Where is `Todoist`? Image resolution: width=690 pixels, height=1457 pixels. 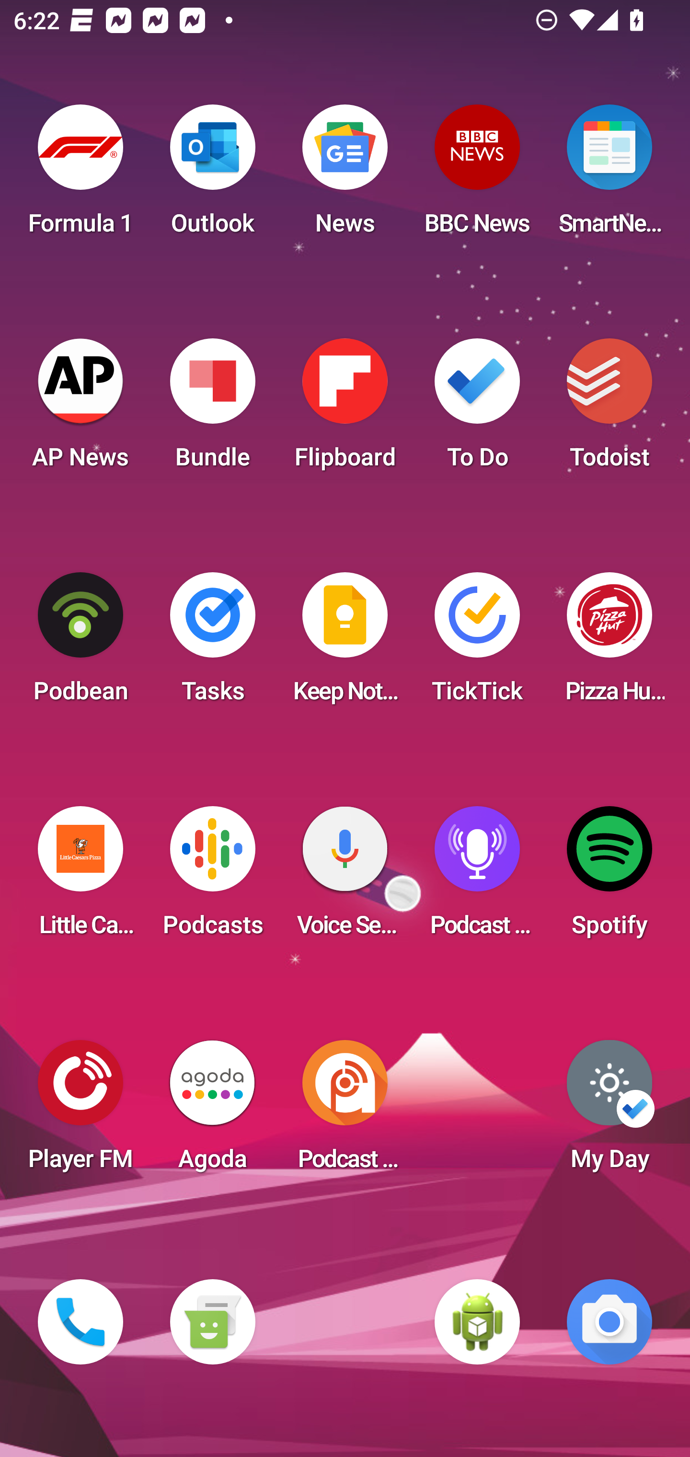 Todoist is located at coordinates (609, 409).